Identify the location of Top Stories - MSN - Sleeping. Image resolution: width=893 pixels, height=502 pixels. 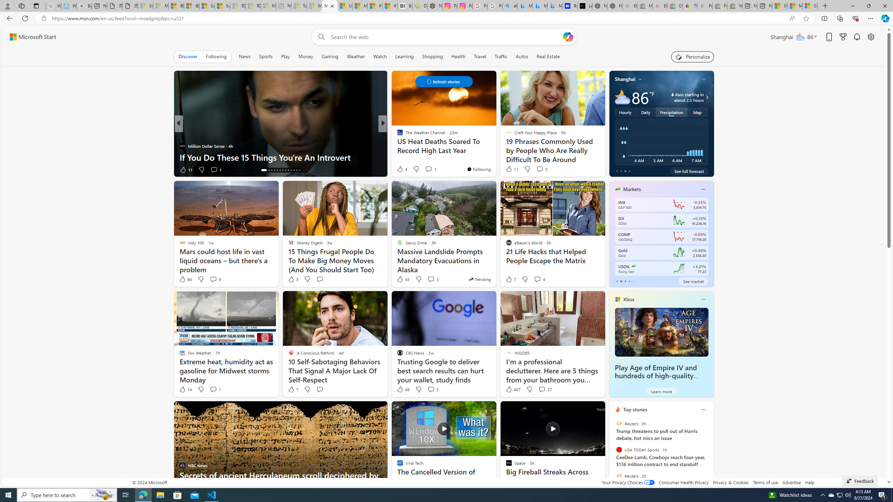
(299, 6).